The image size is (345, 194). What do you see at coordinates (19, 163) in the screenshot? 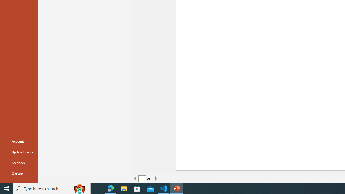
I see `Feedback` at bounding box center [19, 163].